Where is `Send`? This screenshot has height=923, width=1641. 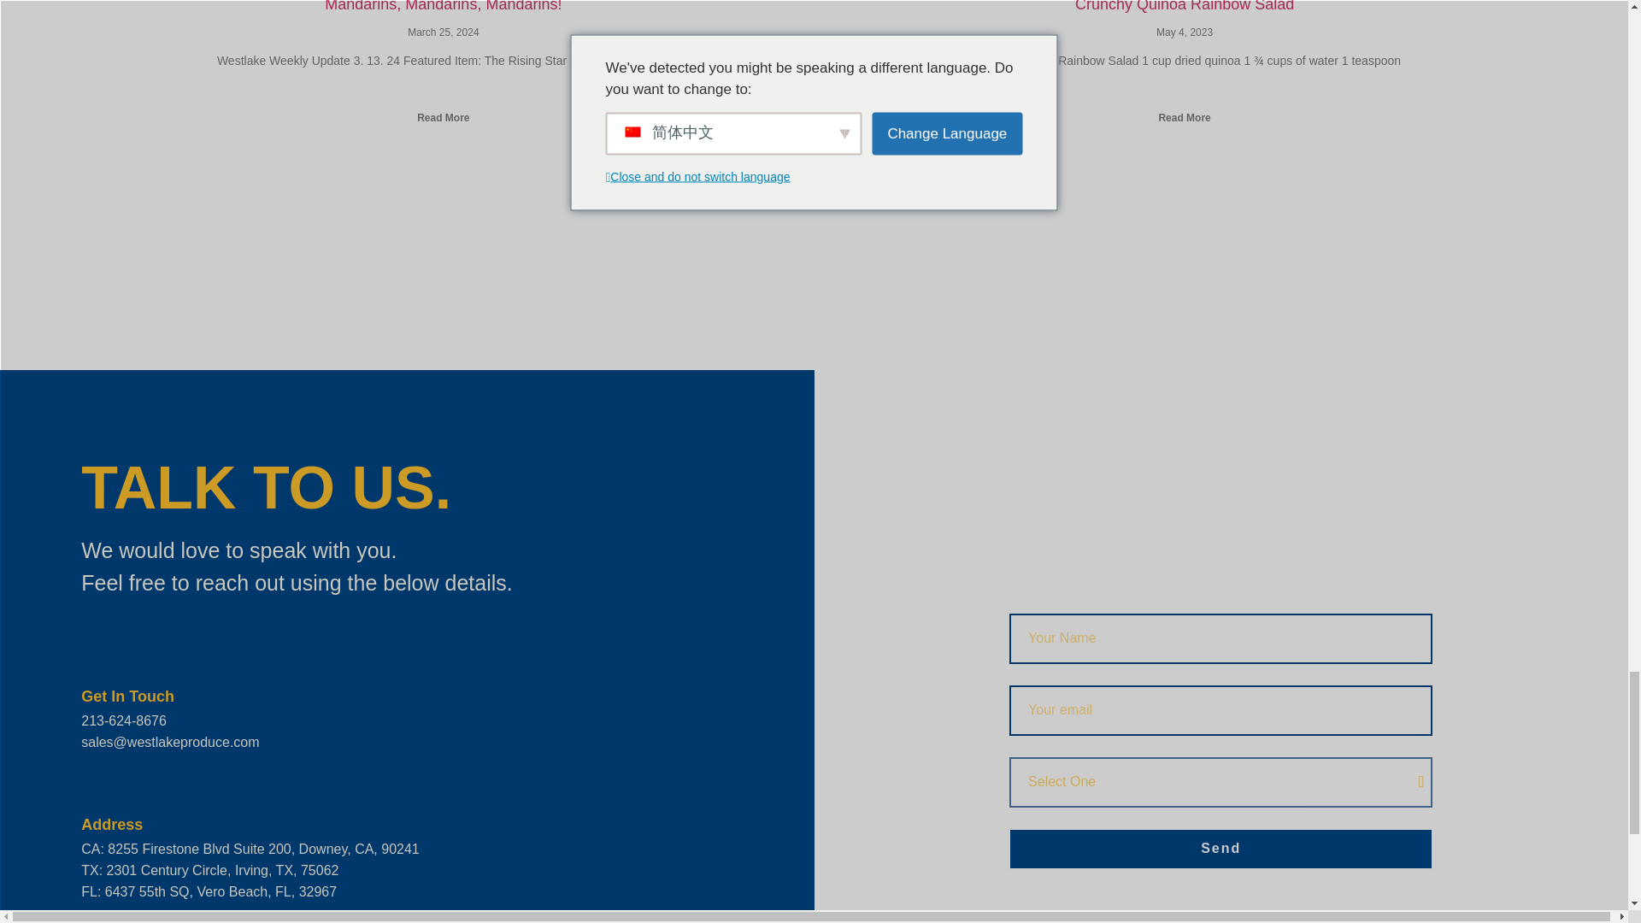
Send is located at coordinates (1220, 849).